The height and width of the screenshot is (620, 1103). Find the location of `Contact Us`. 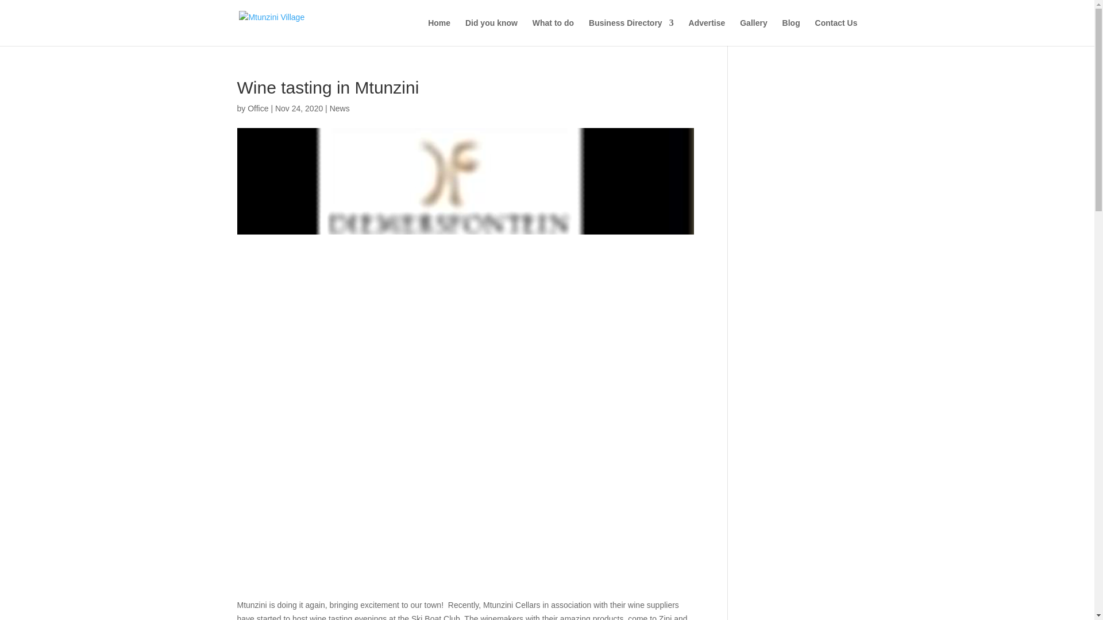

Contact Us is located at coordinates (836, 32).